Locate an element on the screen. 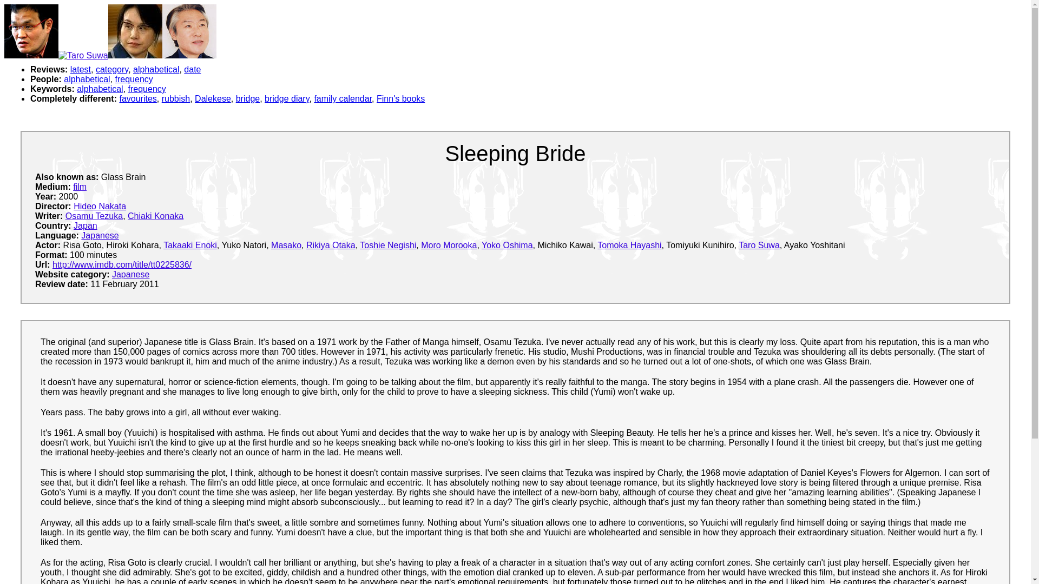  Japan is located at coordinates (86, 225).